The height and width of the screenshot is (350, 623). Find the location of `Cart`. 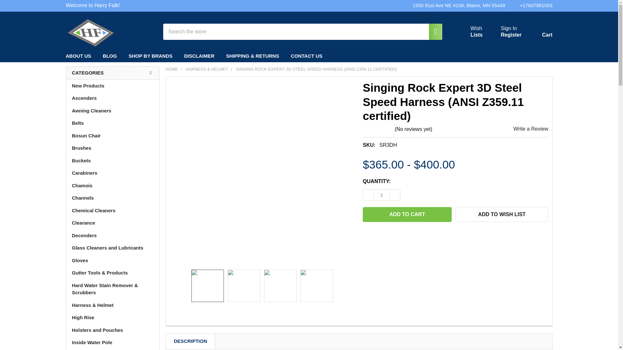

Cart is located at coordinates (539, 33).